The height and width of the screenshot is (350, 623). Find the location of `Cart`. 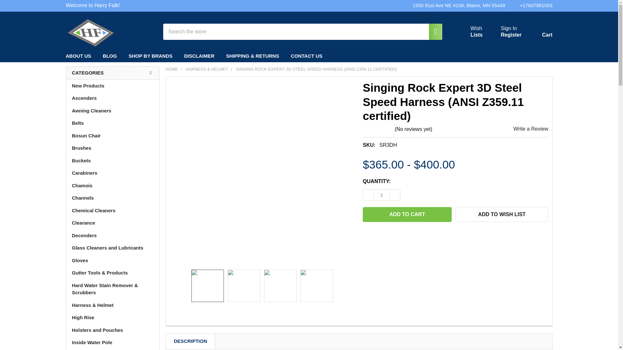

Cart is located at coordinates (539, 33).